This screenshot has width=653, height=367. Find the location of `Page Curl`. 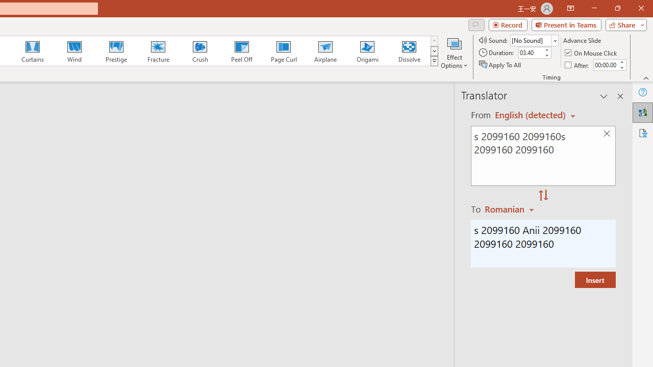

Page Curl is located at coordinates (283, 51).